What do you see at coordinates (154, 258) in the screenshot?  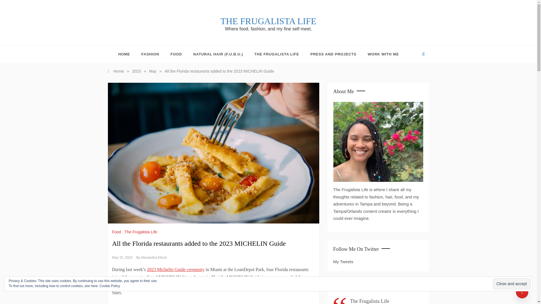 I see `Alexandria Ebron` at bounding box center [154, 258].